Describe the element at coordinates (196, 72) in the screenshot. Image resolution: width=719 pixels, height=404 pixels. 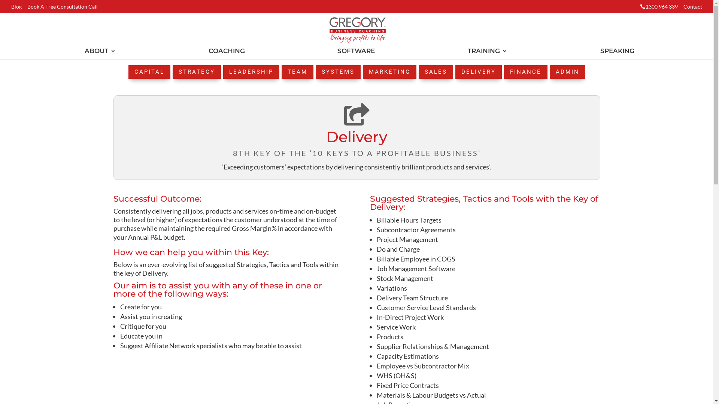
I see `STRATEGY` at that location.